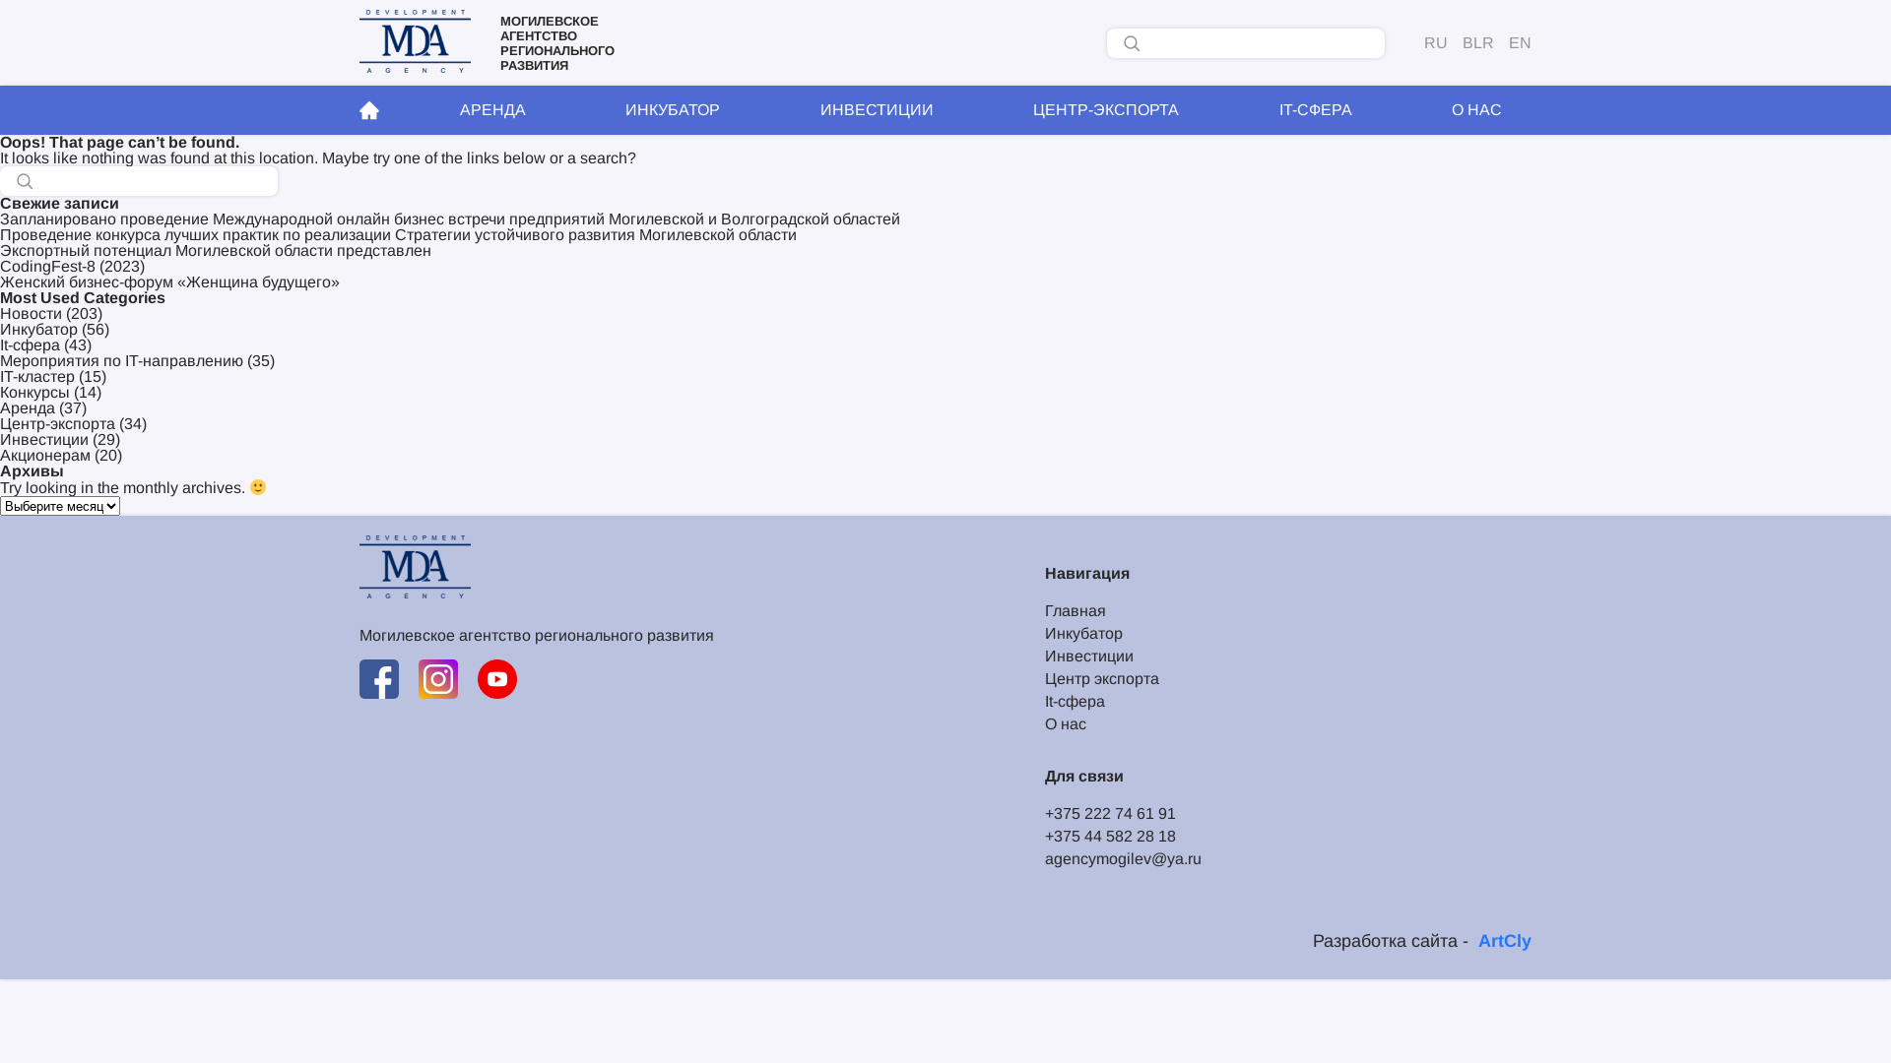  What do you see at coordinates (1505, 941) in the screenshot?
I see `ArtCly` at bounding box center [1505, 941].